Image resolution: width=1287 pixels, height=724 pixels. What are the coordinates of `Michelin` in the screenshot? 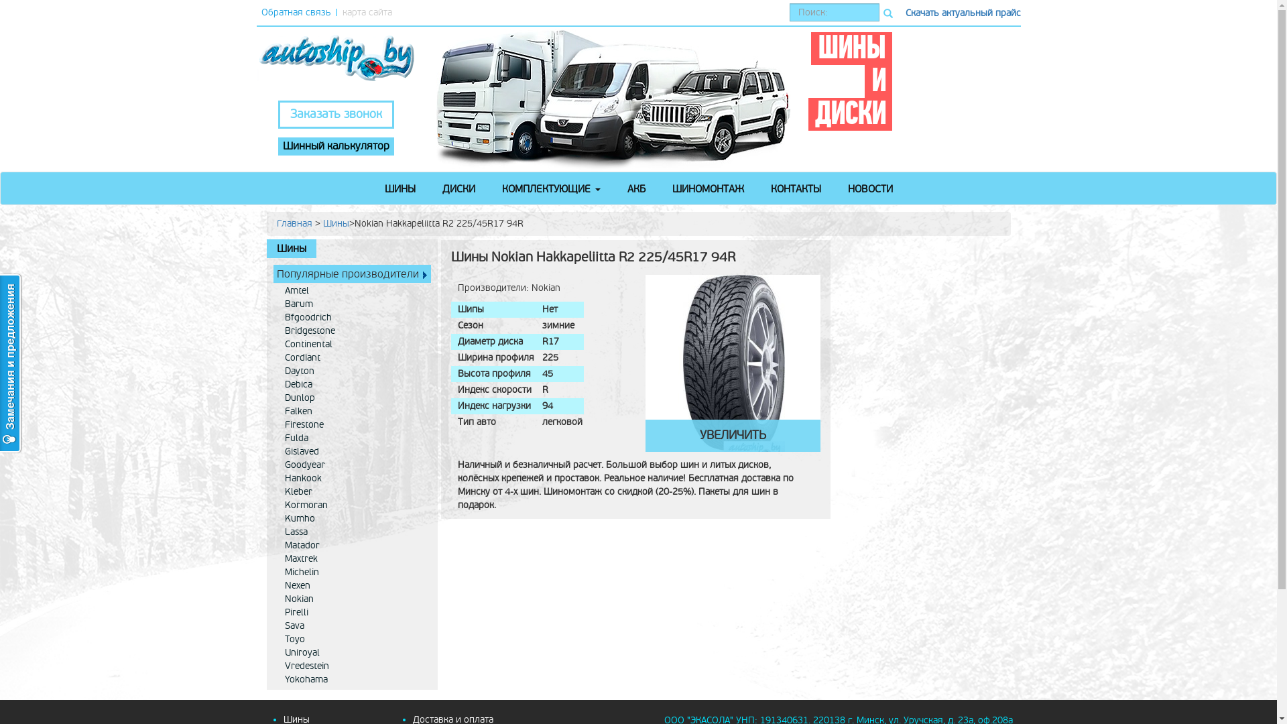 It's located at (354, 572).